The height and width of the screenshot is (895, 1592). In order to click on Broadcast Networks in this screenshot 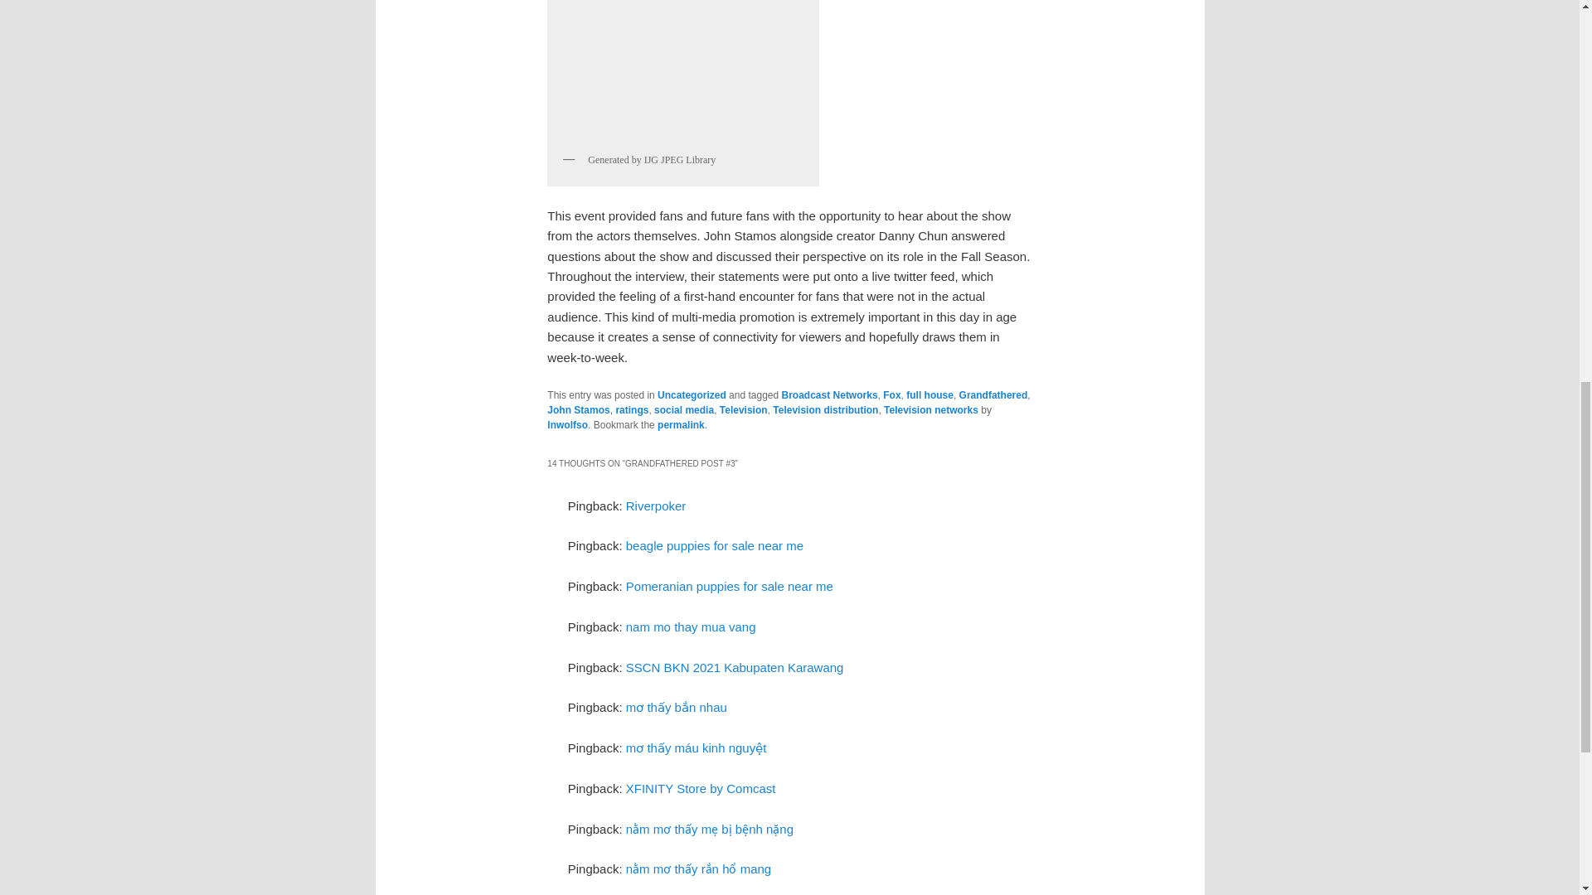, I will do `click(829, 394)`.